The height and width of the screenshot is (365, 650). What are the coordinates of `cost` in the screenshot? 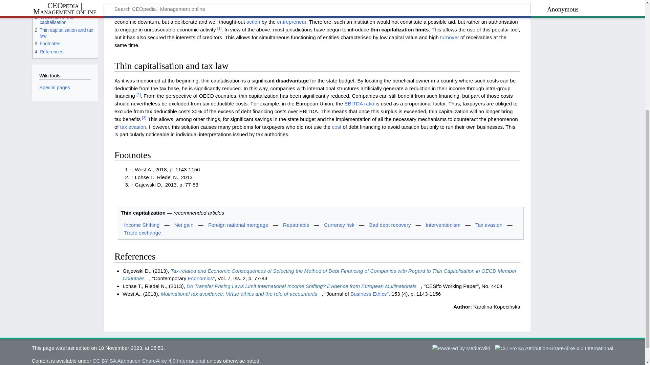 It's located at (337, 127).